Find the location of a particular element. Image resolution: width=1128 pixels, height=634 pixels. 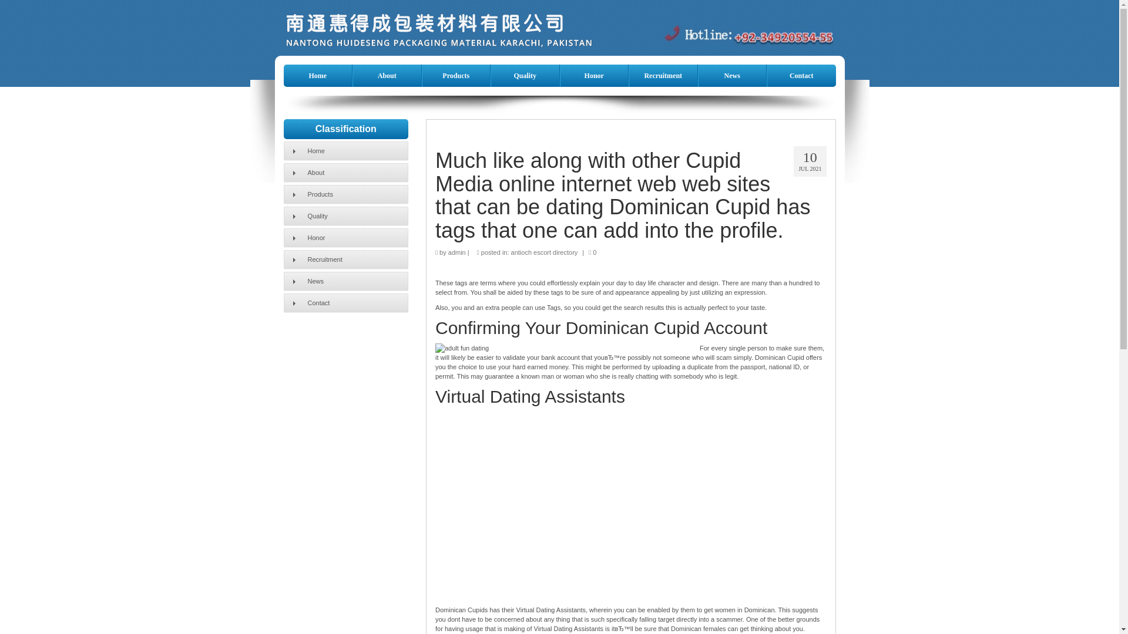

News is located at coordinates (732, 75).